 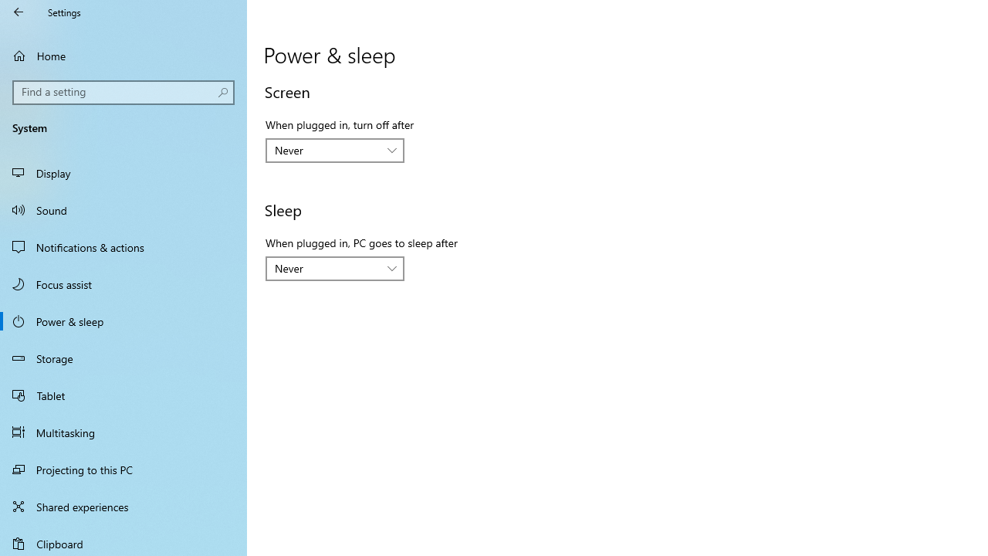 What do you see at coordinates (335, 150) in the screenshot?
I see `When plugged in, turn off after` at bounding box center [335, 150].